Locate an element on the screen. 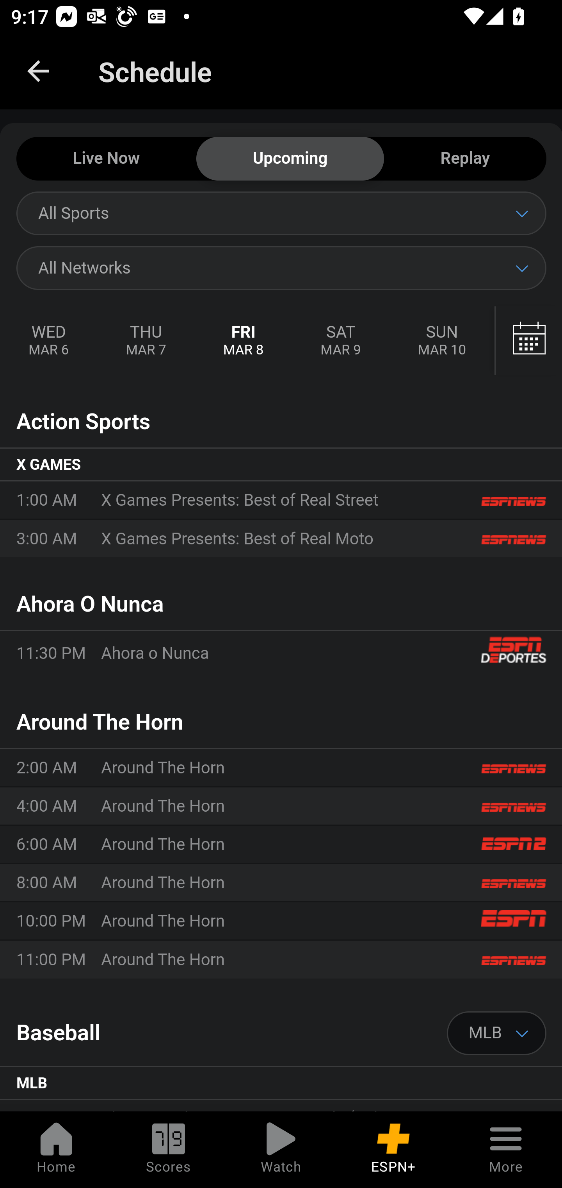  Live Now is located at coordinates (106, 159).